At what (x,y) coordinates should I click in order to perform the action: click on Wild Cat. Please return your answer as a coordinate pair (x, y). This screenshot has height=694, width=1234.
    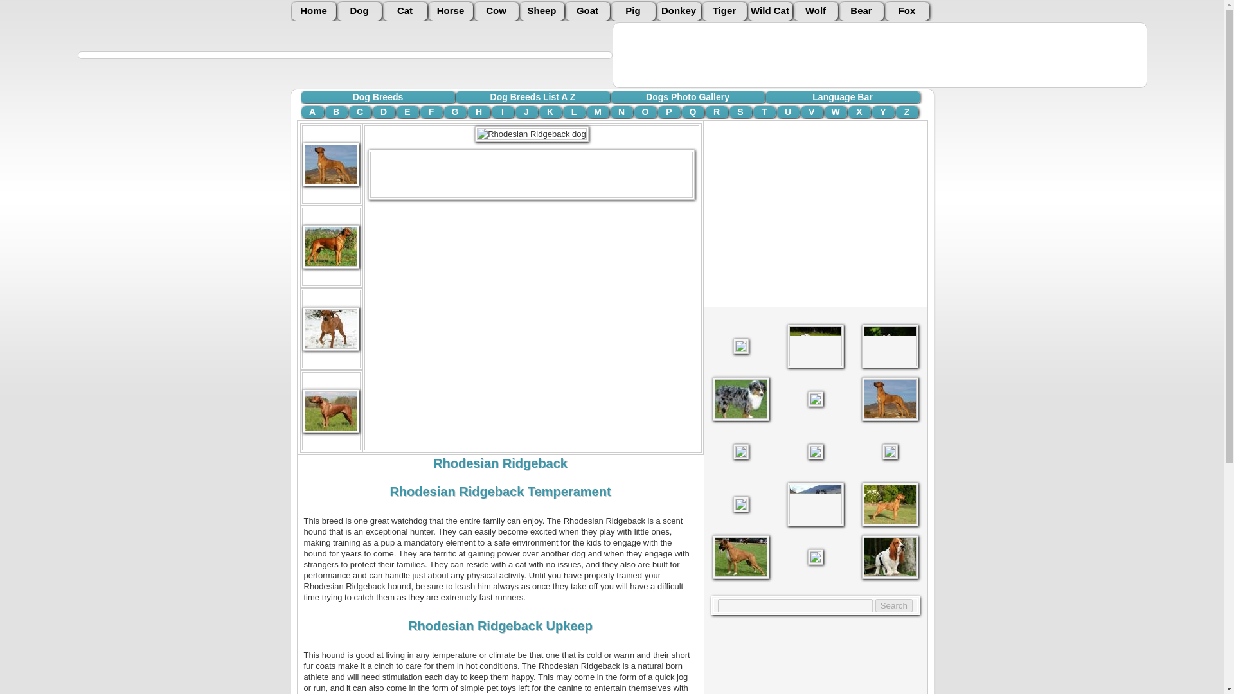
    Looking at the image, I should click on (770, 12).